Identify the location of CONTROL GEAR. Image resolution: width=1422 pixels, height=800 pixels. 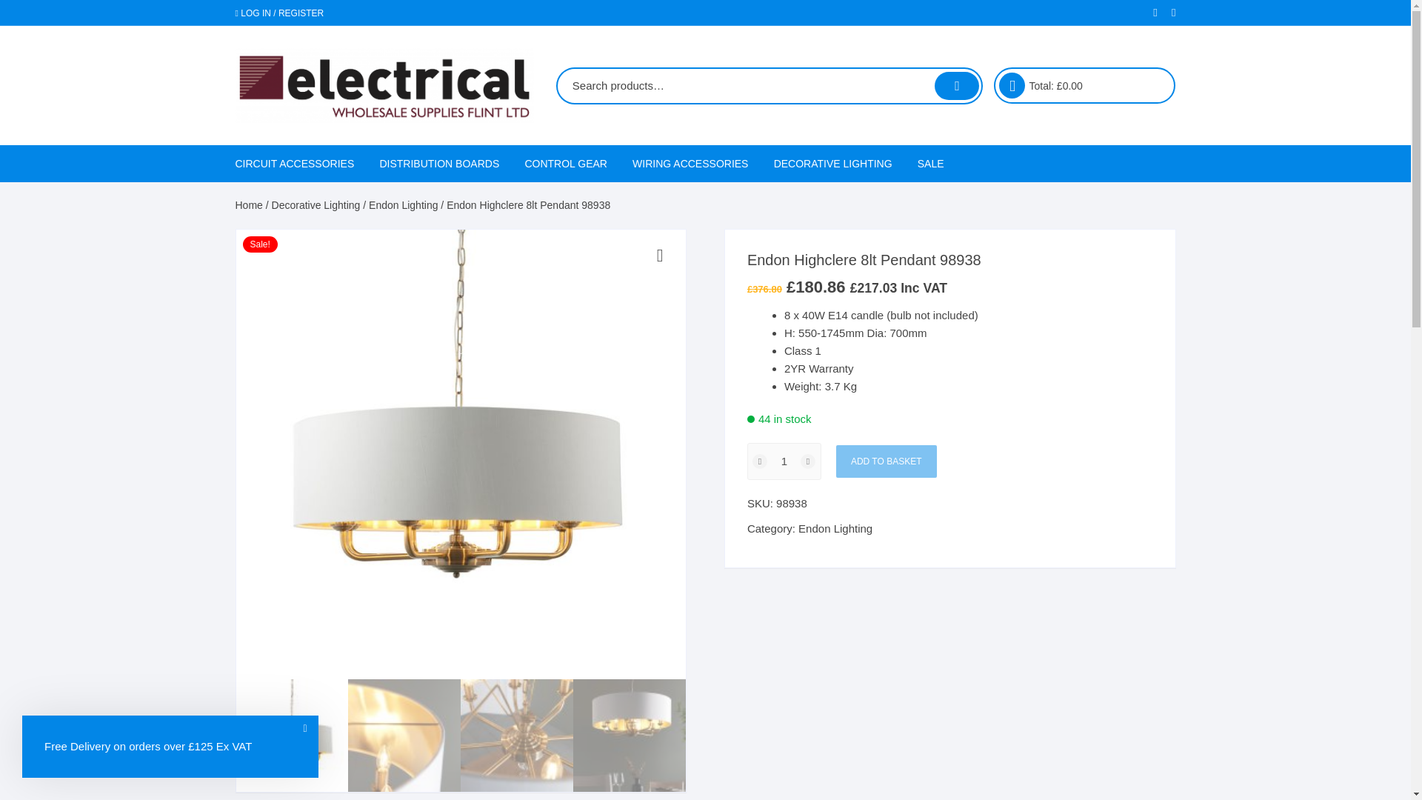
(566, 163).